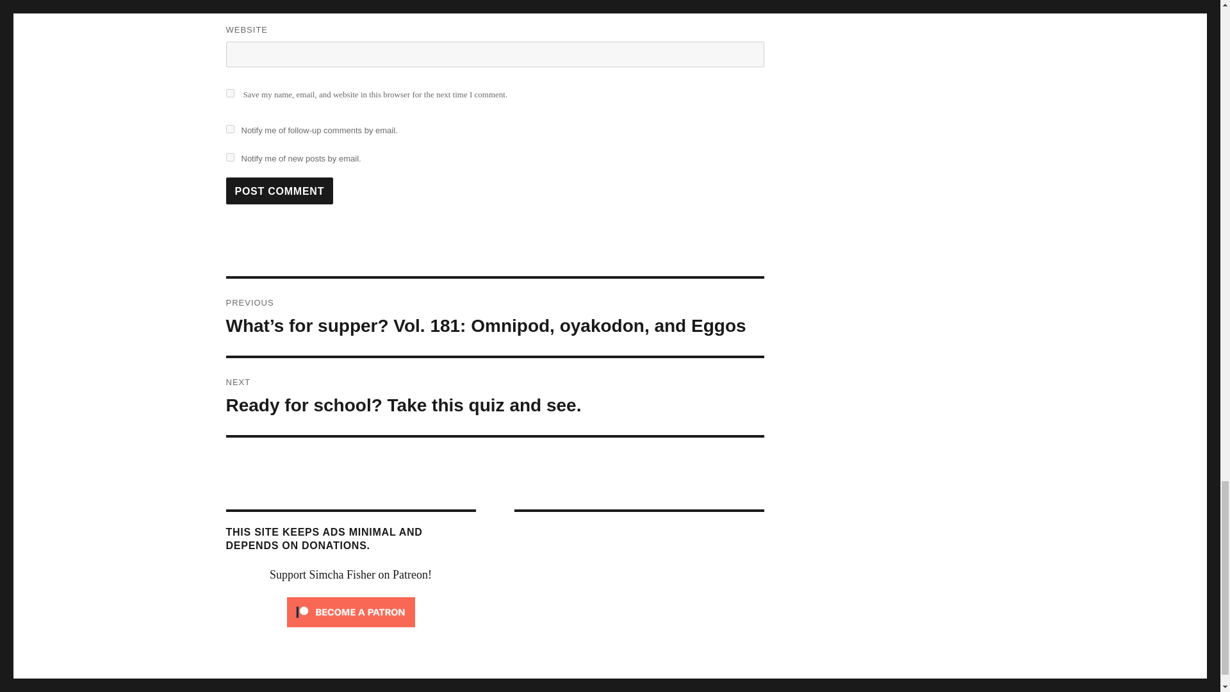 This screenshot has width=1230, height=692. Describe the element at coordinates (229, 129) in the screenshot. I see `subscribe` at that location.